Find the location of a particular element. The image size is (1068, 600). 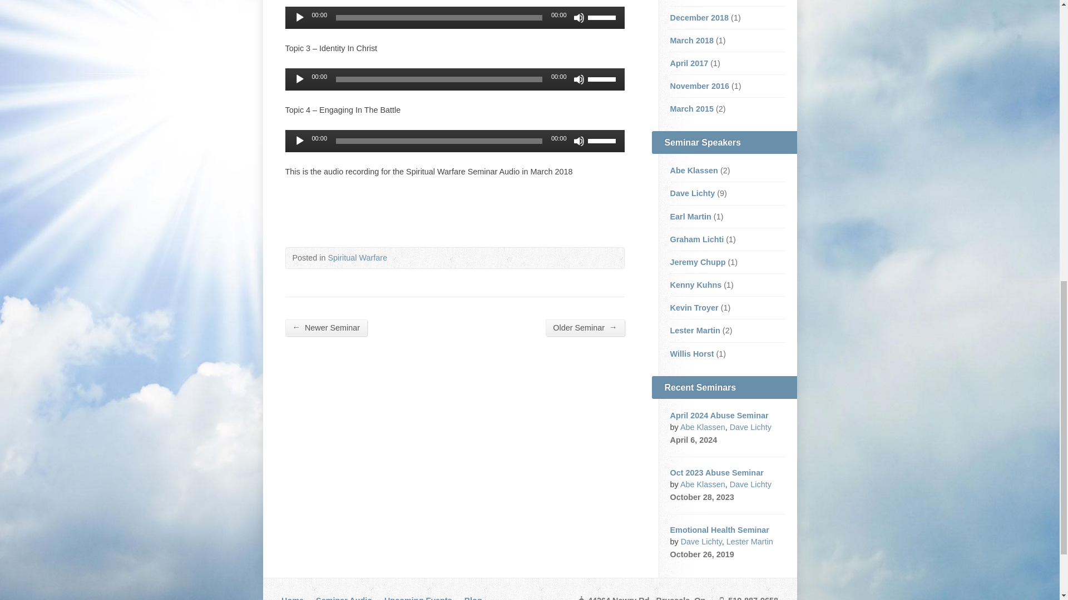

Oct 2023 Abuse Seminar is located at coordinates (716, 472).